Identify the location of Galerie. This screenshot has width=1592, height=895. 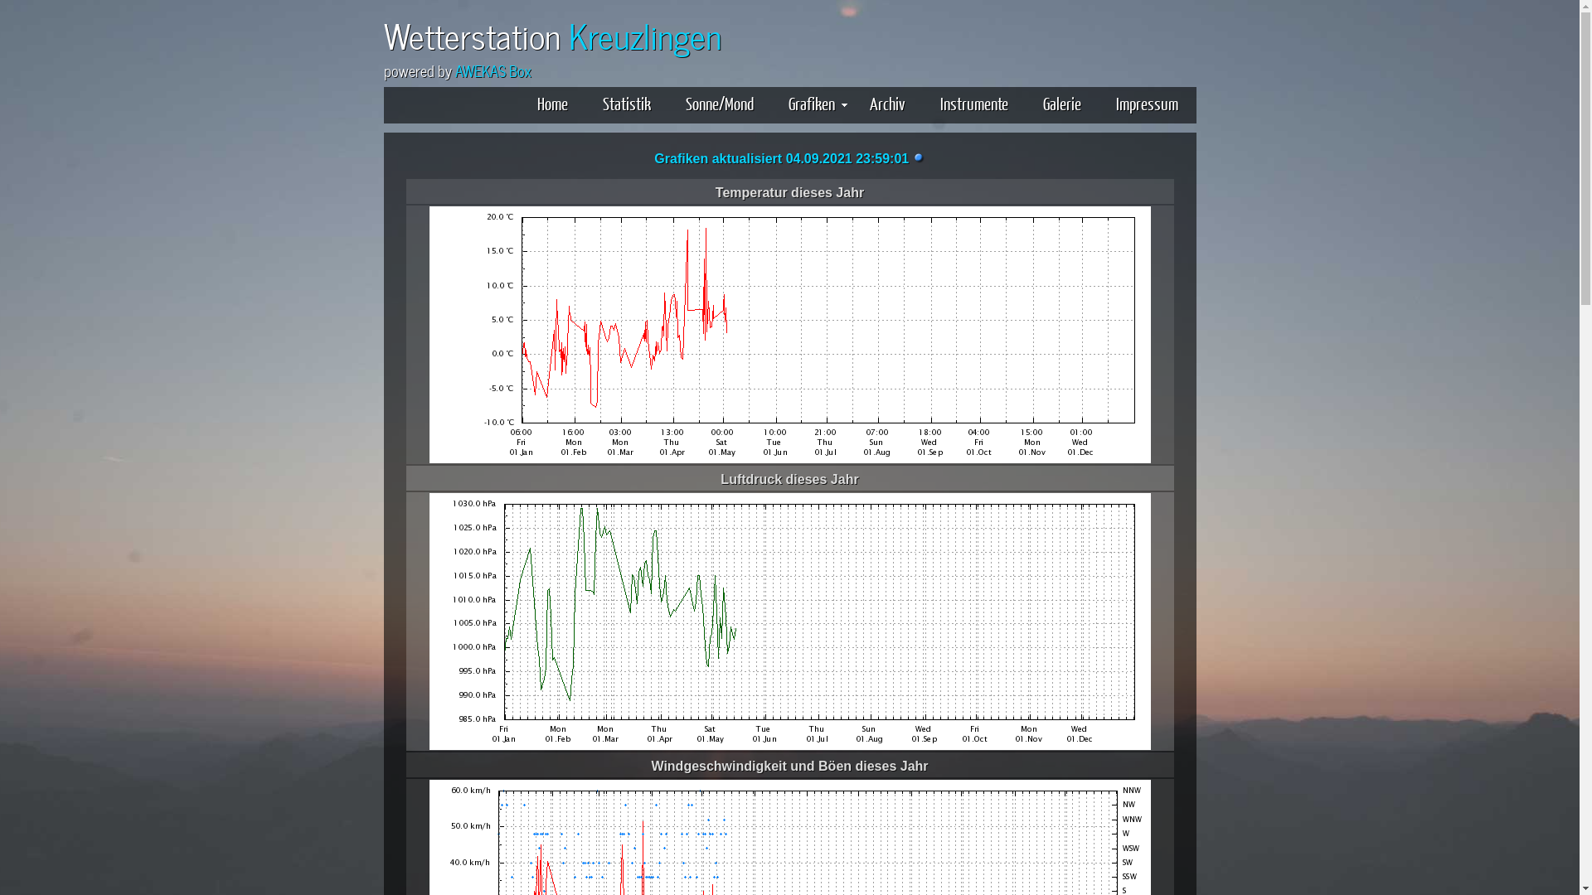
(1062, 103).